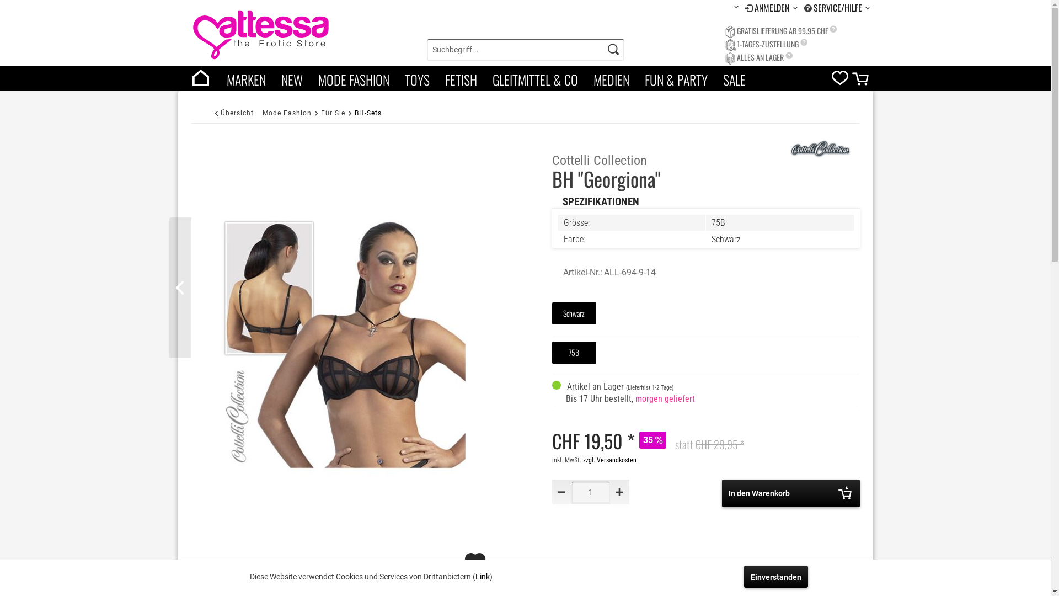  I want to click on BH-Sets, so click(368, 113).